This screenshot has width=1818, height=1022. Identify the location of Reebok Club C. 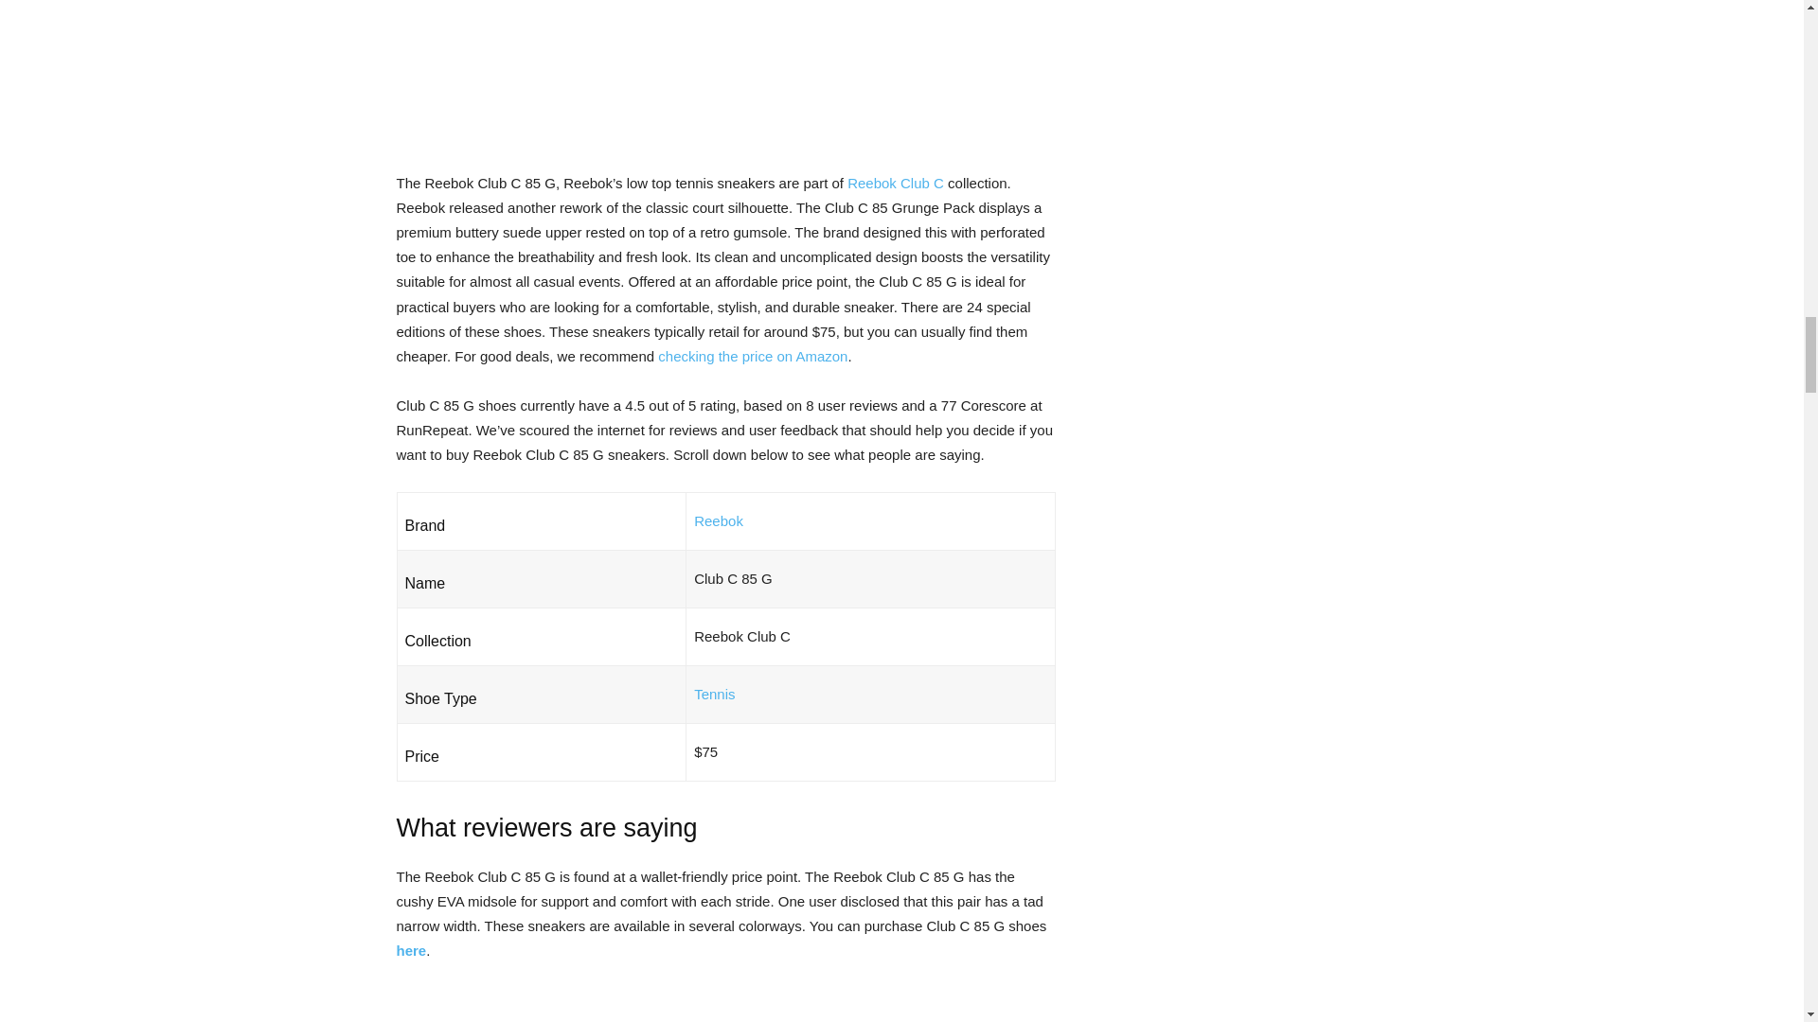
(895, 182).